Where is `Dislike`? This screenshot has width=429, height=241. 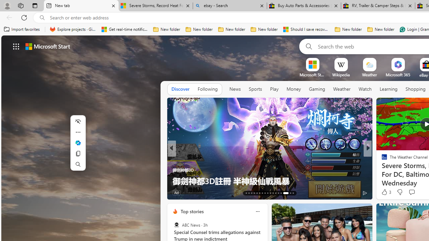 Dislike is located at coordinates (400, 192).